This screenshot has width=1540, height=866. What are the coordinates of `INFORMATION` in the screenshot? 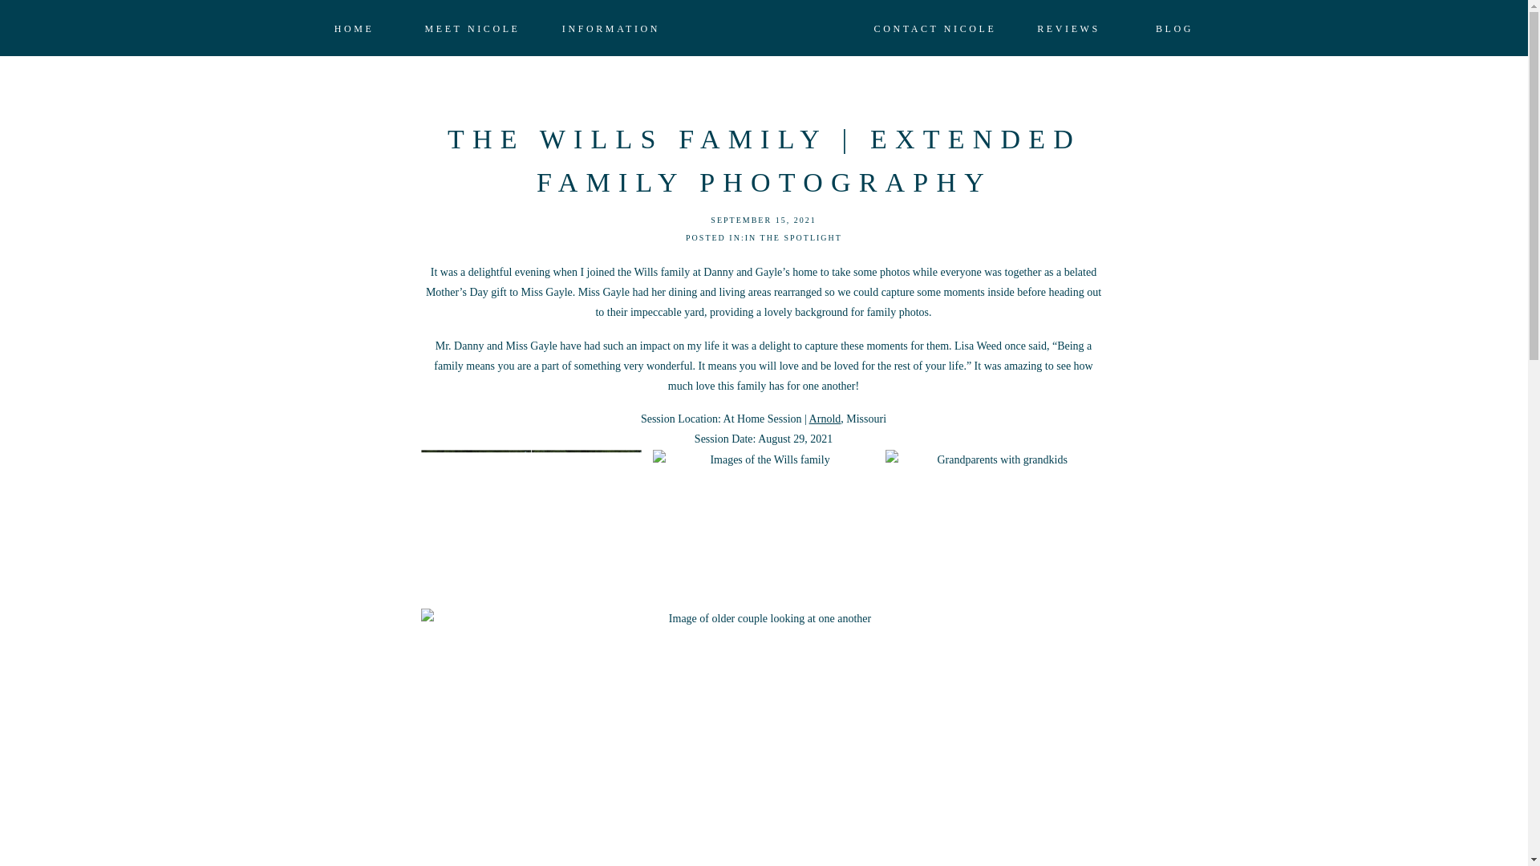 It's located at (611, 28).